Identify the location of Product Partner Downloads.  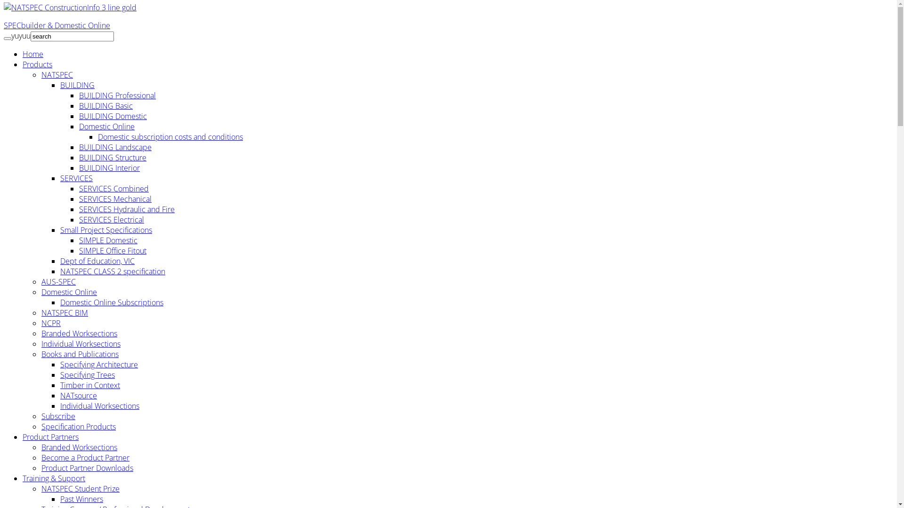
(88, 468).